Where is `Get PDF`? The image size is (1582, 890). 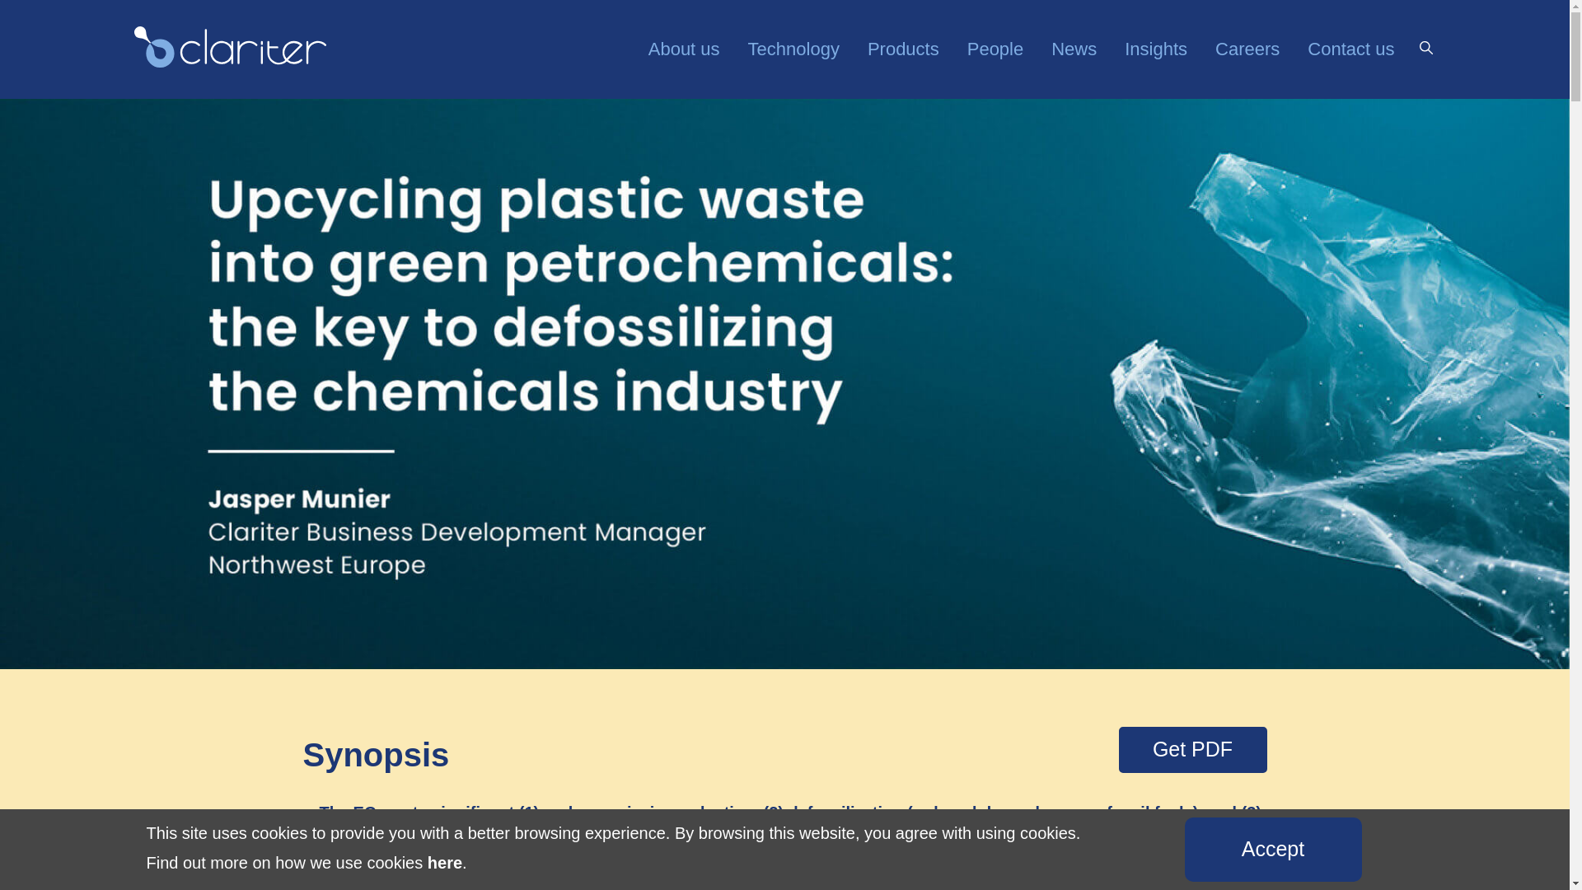 Get PDF is located at coordinates (1192, 750).